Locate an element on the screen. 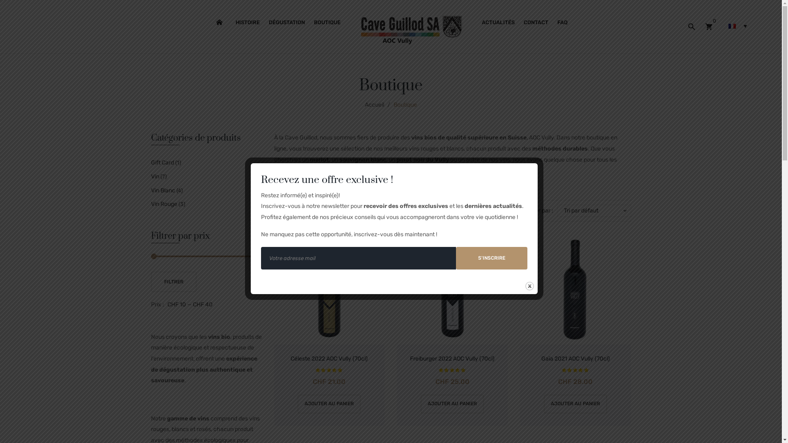 The height and width of the screenshot is (443, 788). AJOUTER AU PANIER is located at coordinates (575, 404).